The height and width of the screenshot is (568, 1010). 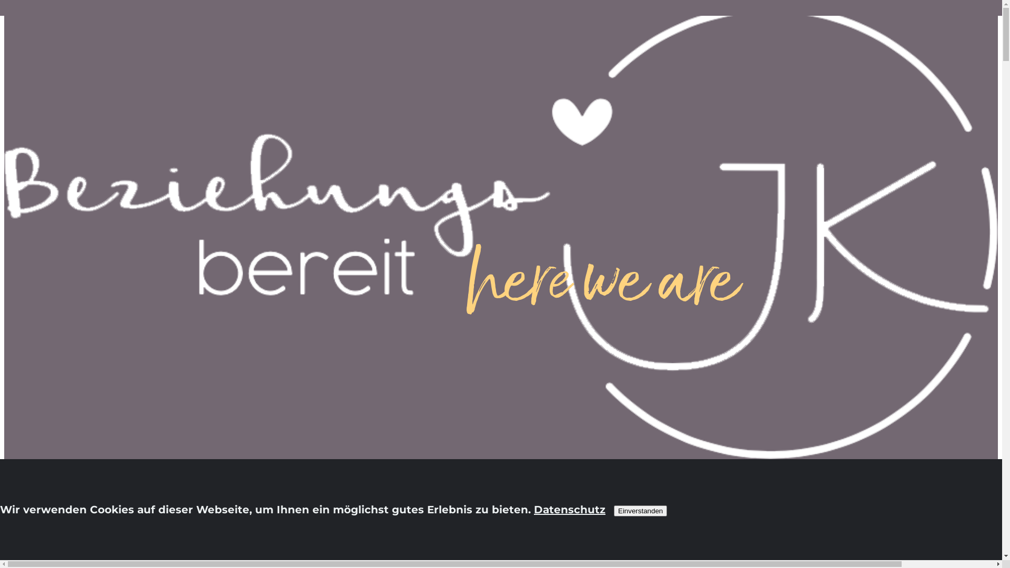 I want to click on Datenschutz, so click(x=570, y=510).